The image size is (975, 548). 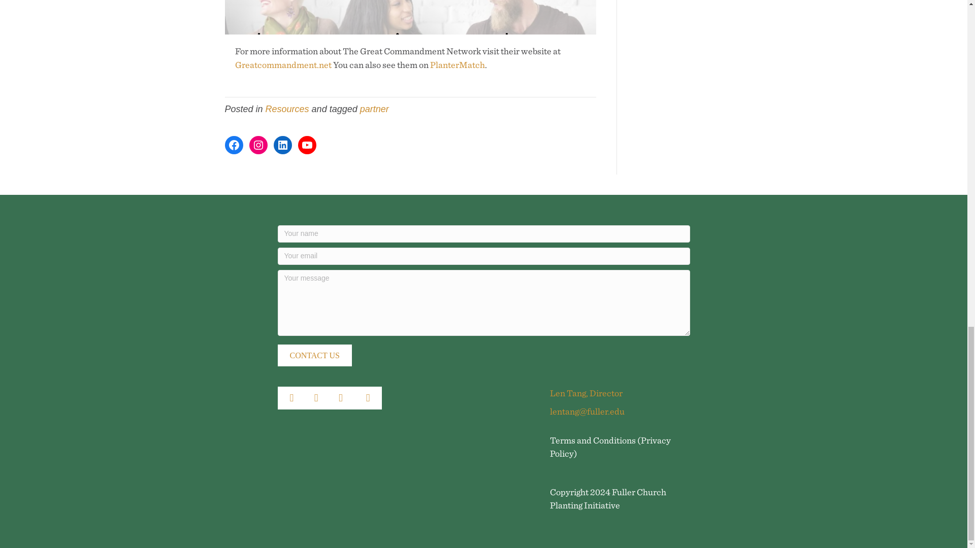 I want to click on Greatcommandment.net, so click(x=283, y=64).